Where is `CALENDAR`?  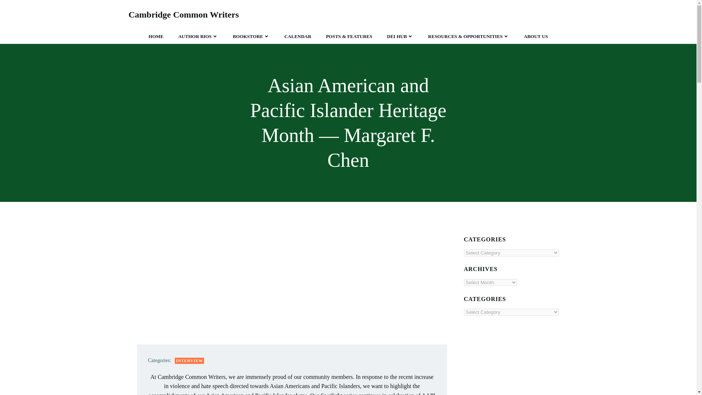
CALENDAR is located at coordinates (298, 37).